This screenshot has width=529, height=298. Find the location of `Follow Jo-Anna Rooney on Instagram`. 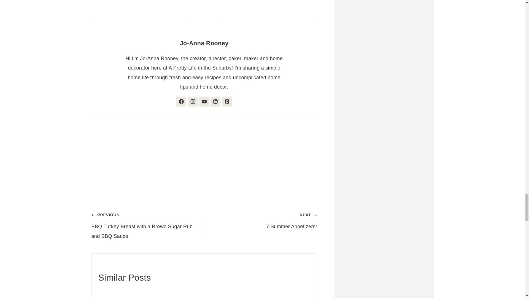

Follow Jo-Anna Rooney on Instagram is located at coordinates (193, 101).